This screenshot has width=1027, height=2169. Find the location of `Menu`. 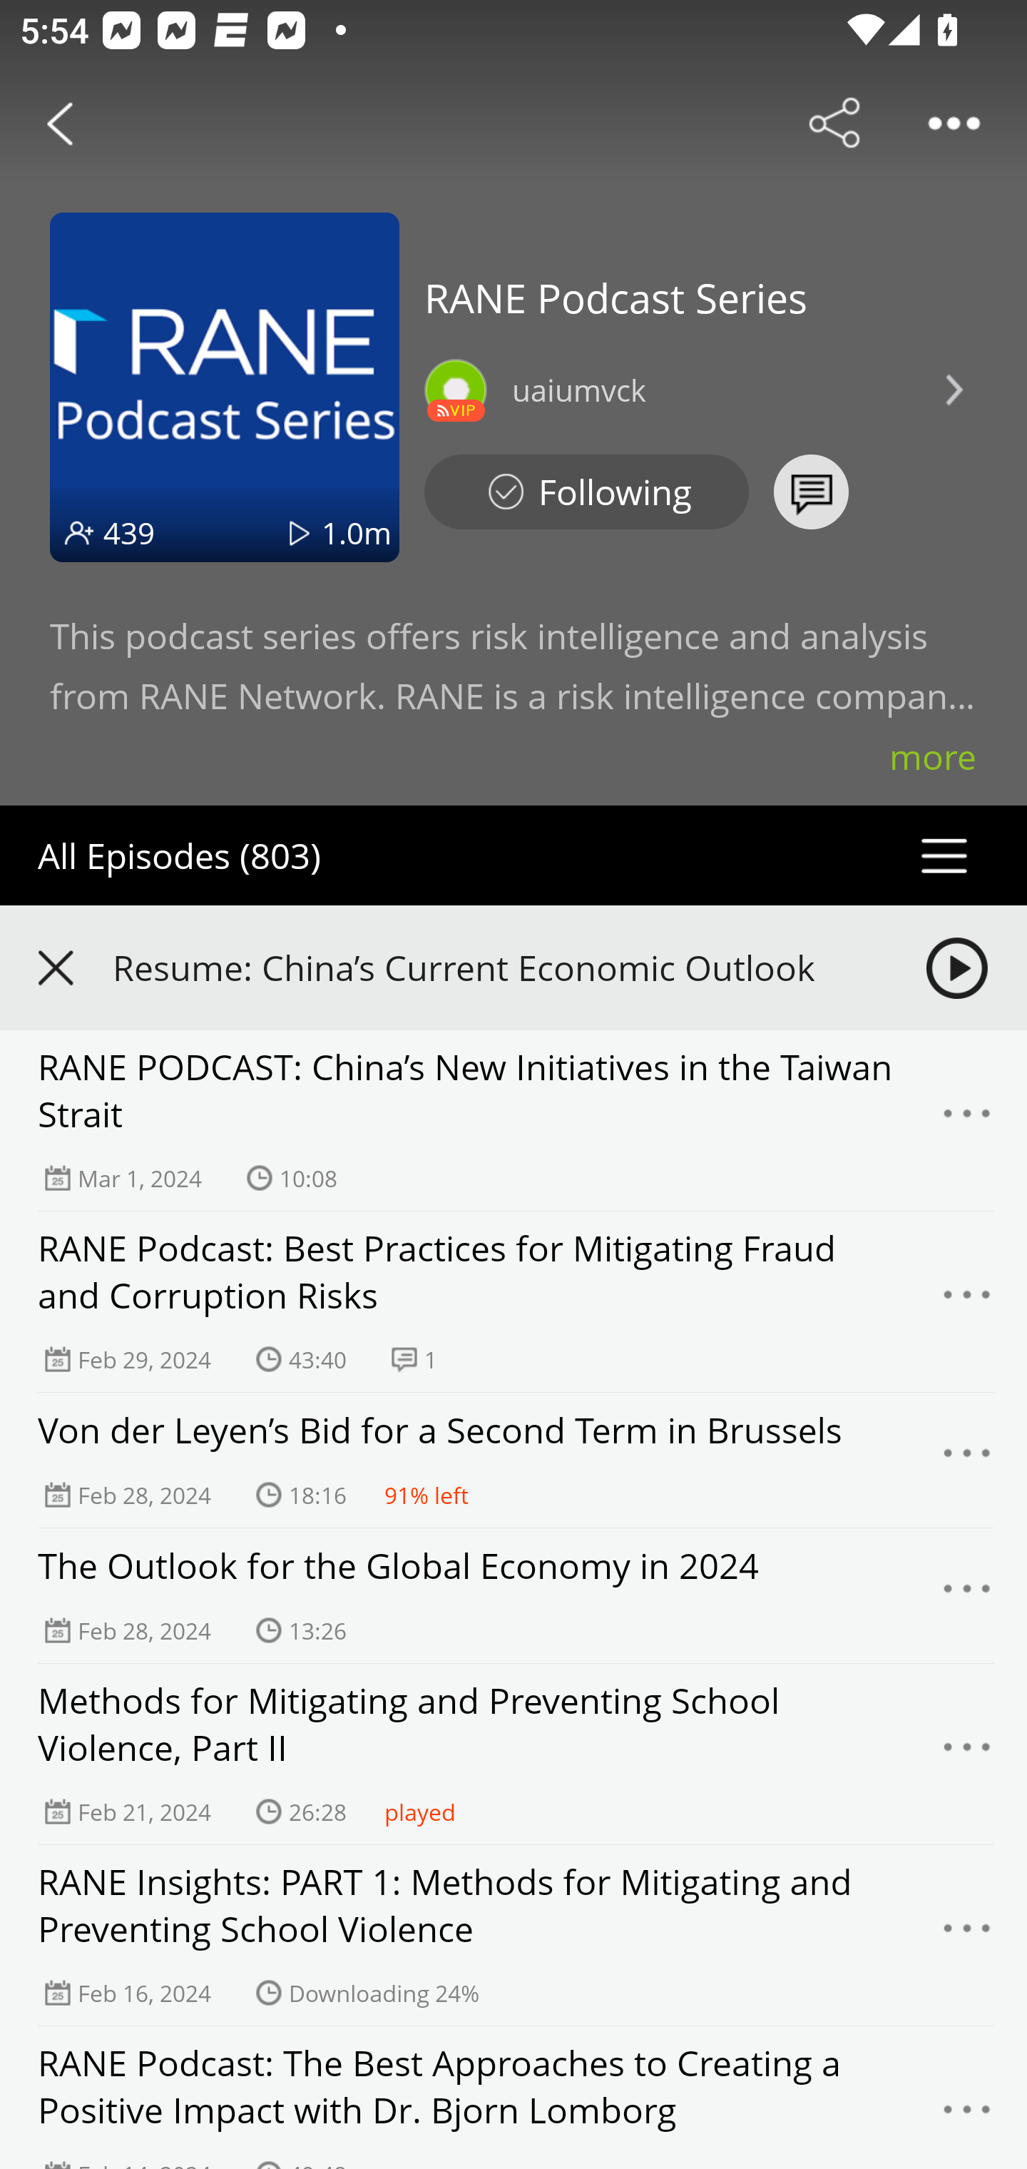

Menu is located at coordinates (967, 2112).